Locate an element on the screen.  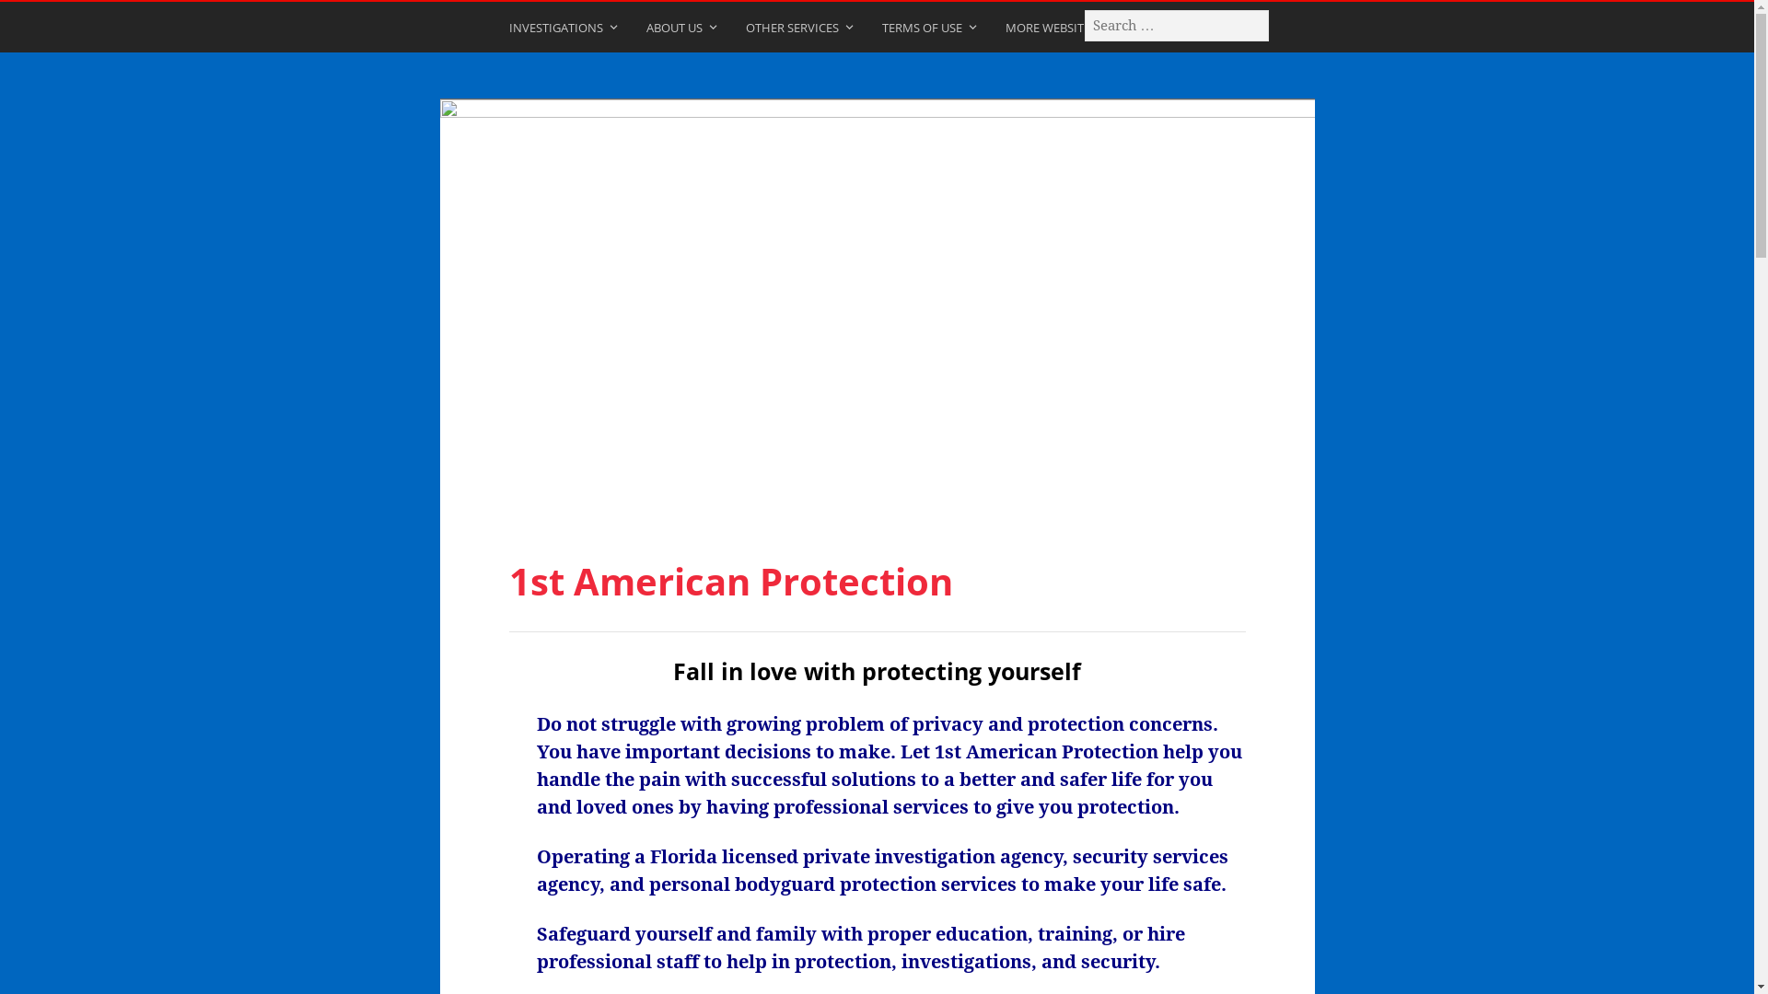
TERMS OF USE is located at coordinates (931, 31).